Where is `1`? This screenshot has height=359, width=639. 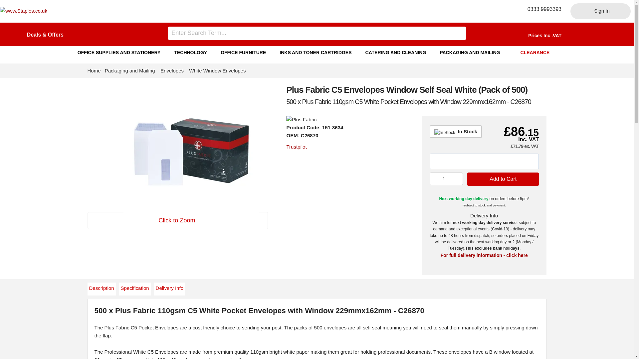 1 is located at coordinates (446, 179).